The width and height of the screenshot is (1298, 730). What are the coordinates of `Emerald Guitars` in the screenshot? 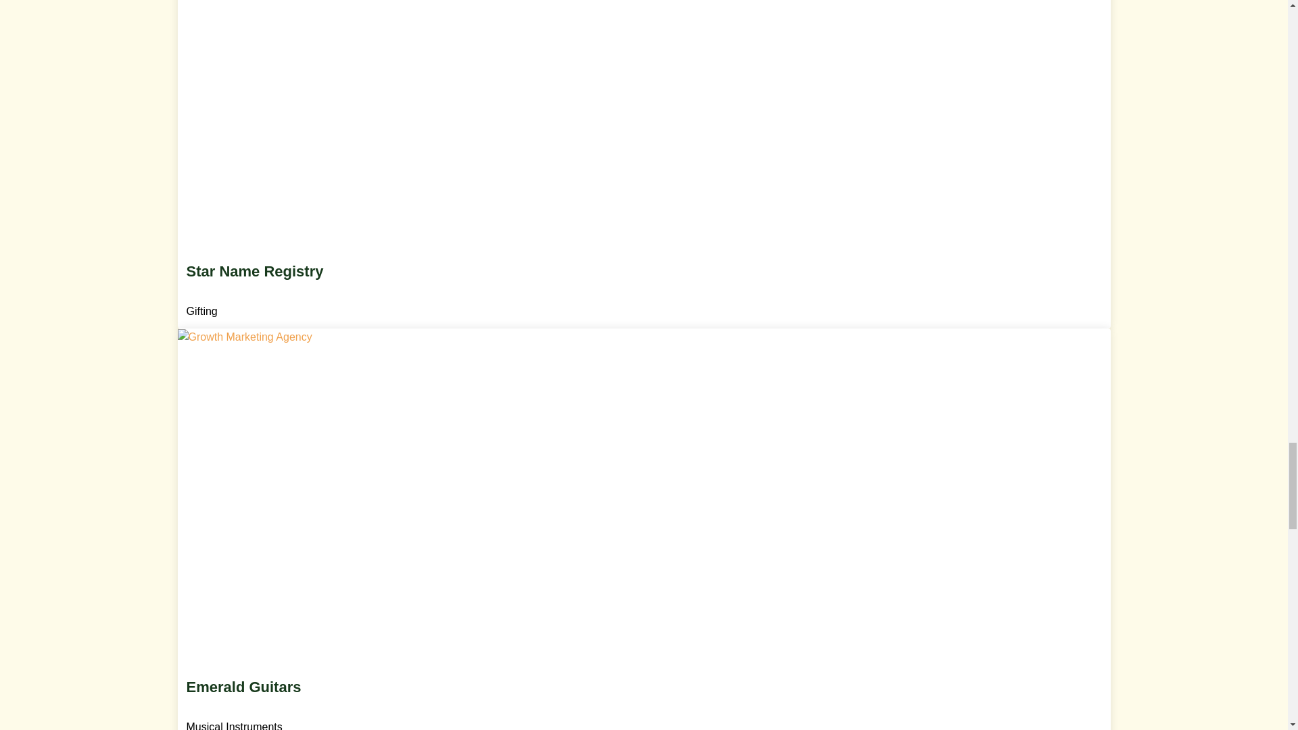 It's located at (644, 704).